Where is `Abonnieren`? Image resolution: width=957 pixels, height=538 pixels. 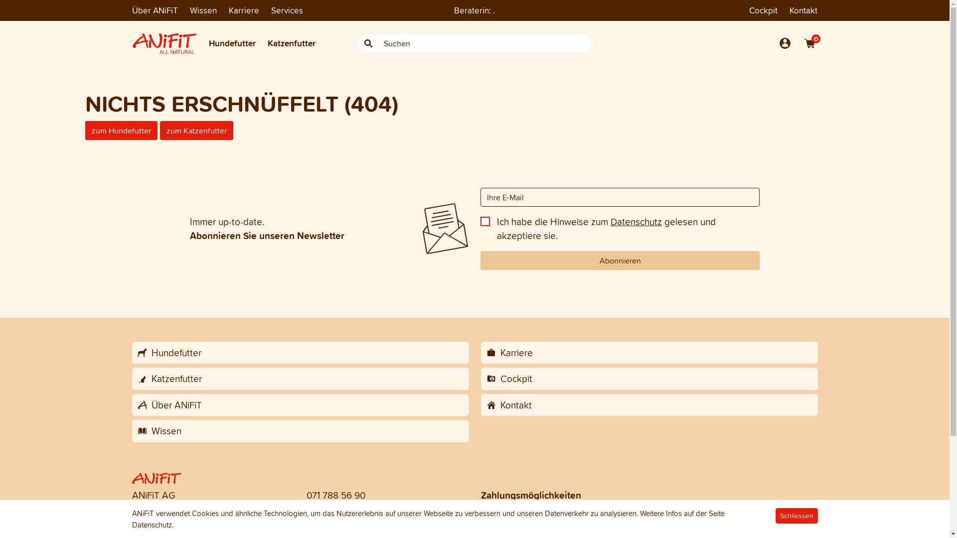
Abonnieren is located at coordinates (620, 261).